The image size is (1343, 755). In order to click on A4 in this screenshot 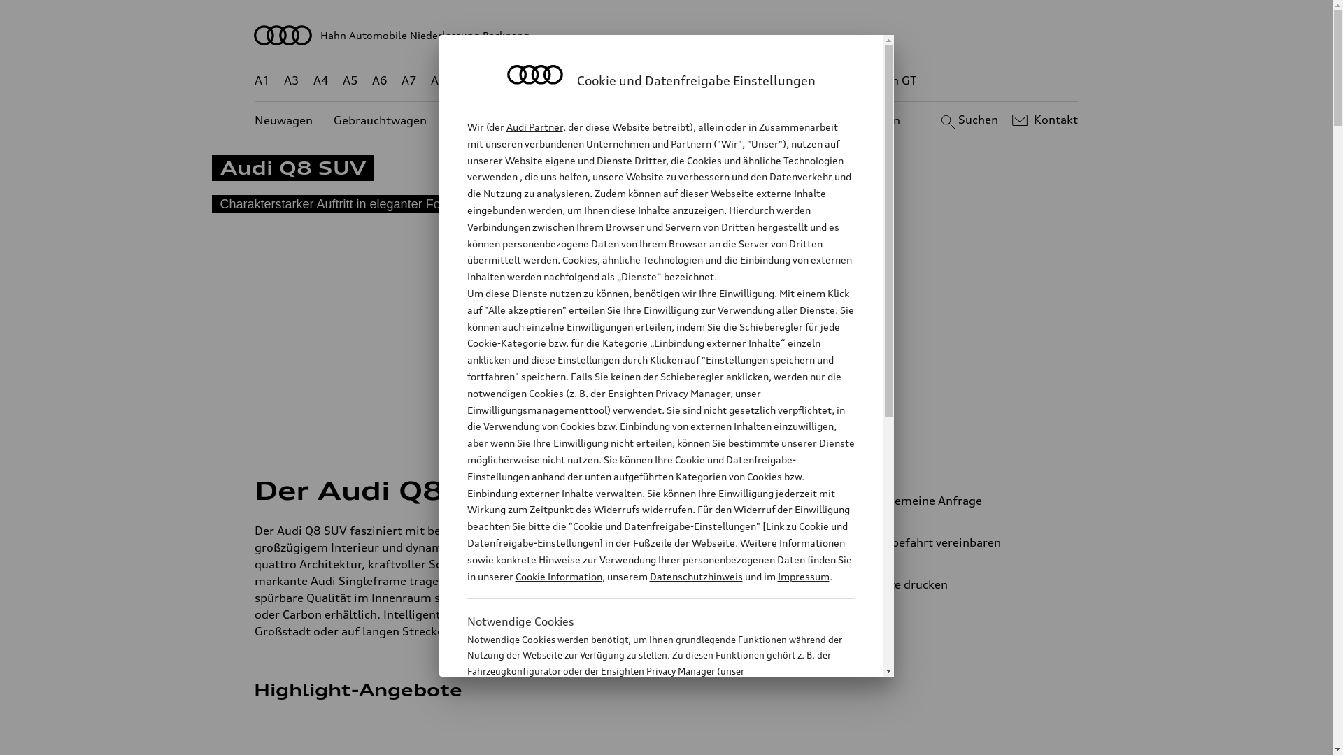, I will do `click(321, 81)`.